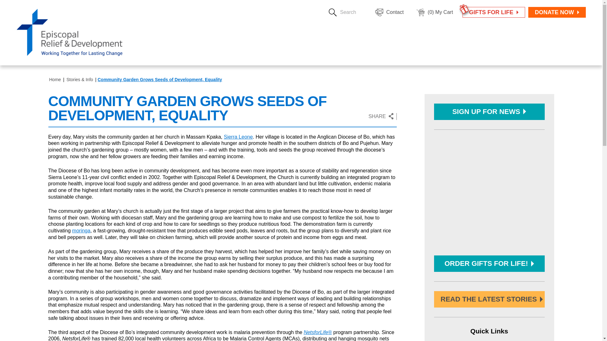 This screenshot has height=341, width=607. I want to click on moringa, so click(81, 230).